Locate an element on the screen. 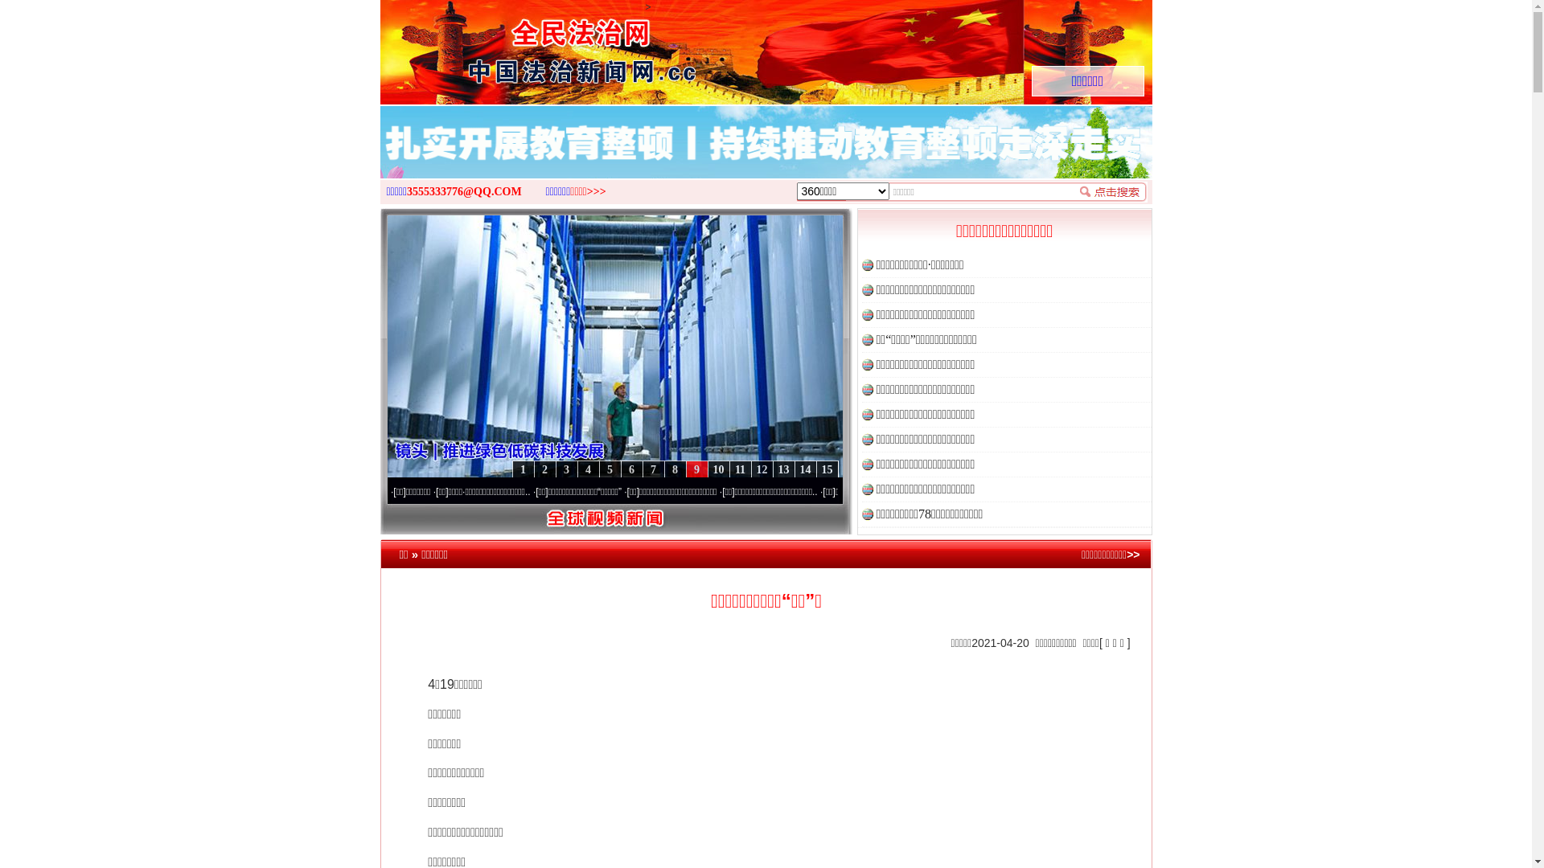  7 is located at coordinates (653, 469).